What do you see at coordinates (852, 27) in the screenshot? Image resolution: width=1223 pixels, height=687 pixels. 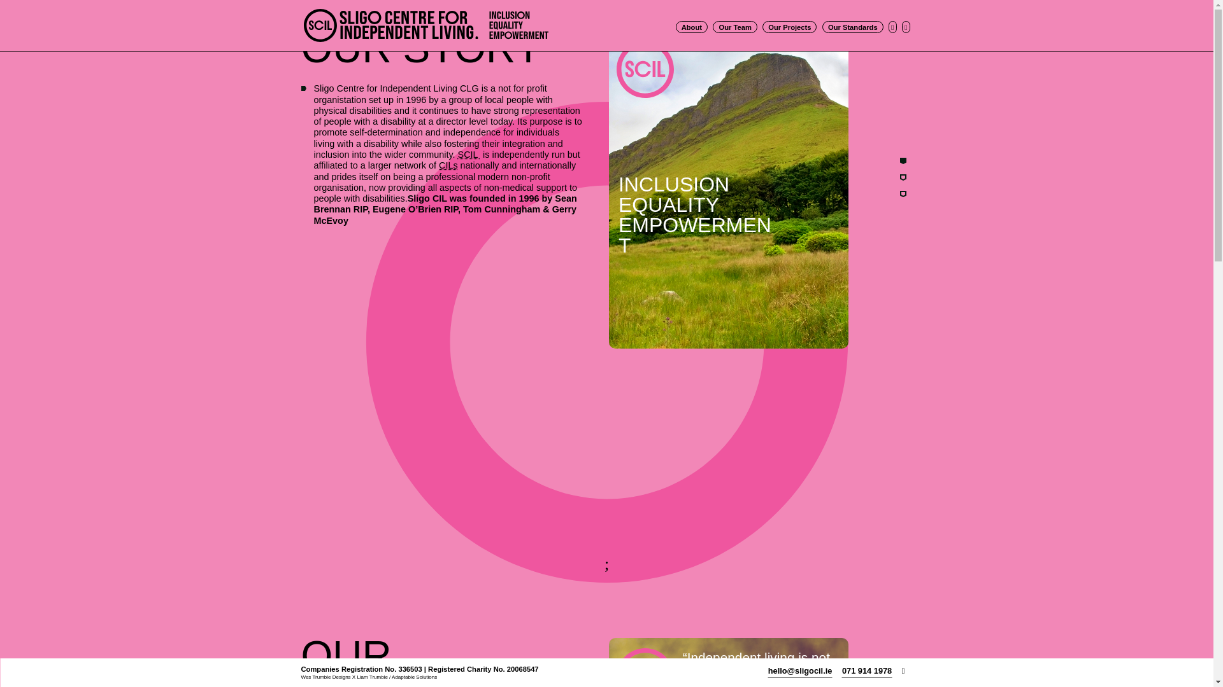 I see `Our Standards` at bounding box center [852, 27].